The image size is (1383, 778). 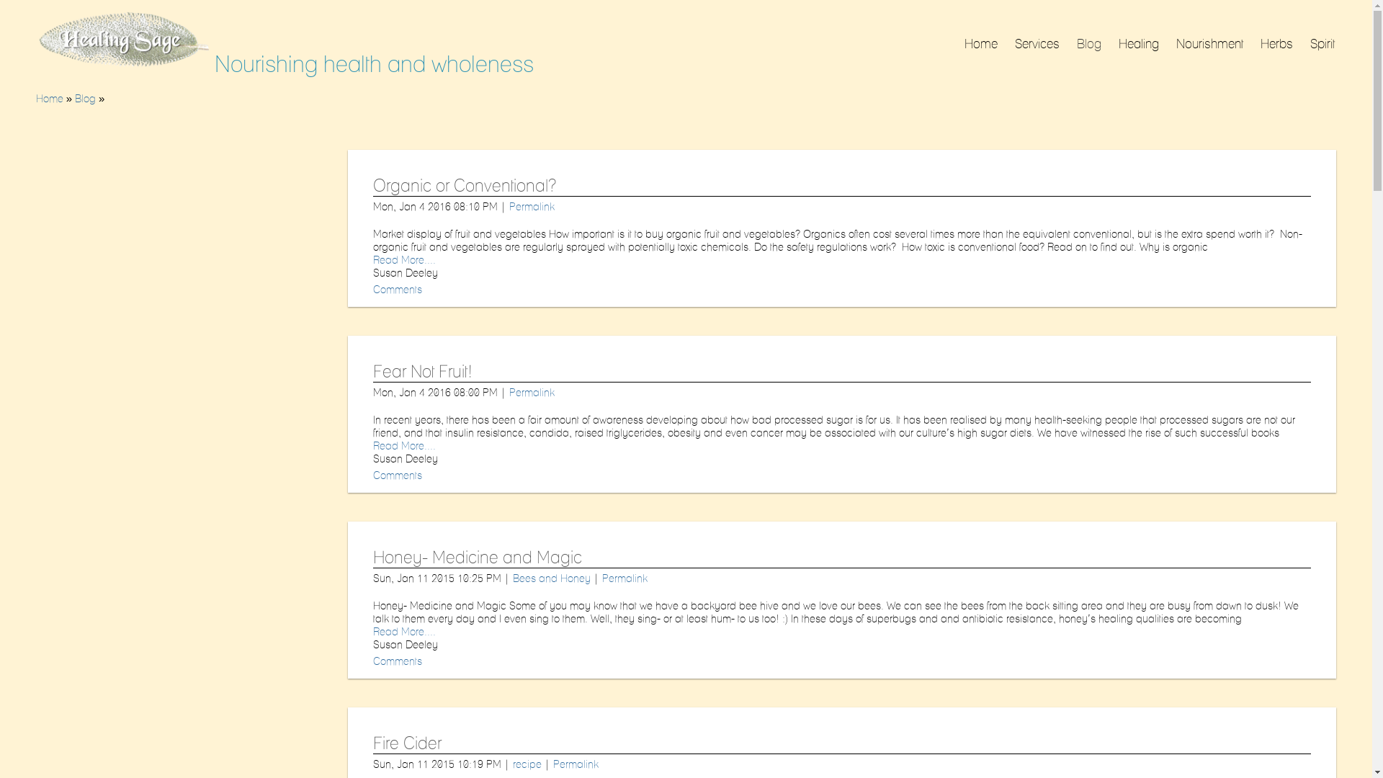 What do you see at coordinates (1322, 44) in the screenshot?
I see `Spirit` at bounding box center [1322, 44].